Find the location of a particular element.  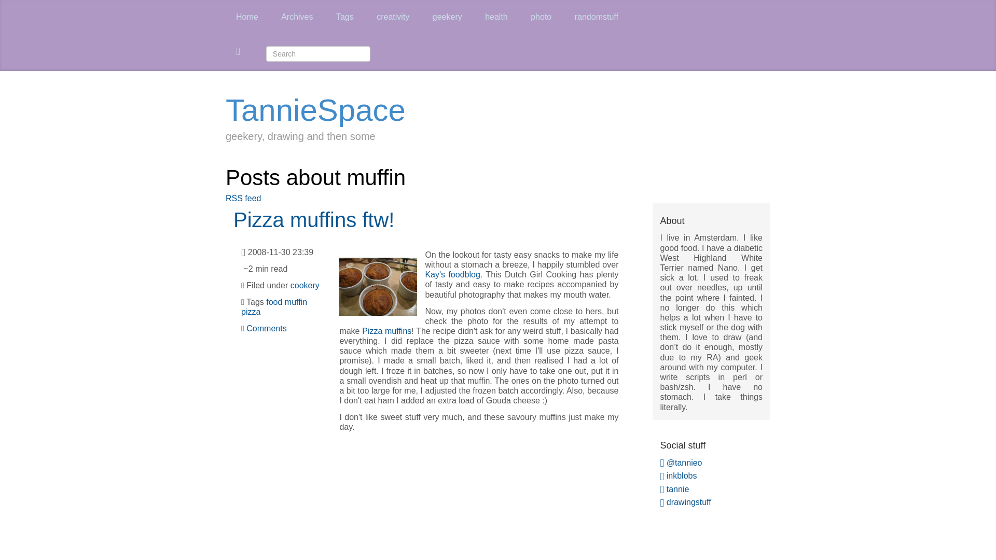

Home is located at coordinates (247, 17).